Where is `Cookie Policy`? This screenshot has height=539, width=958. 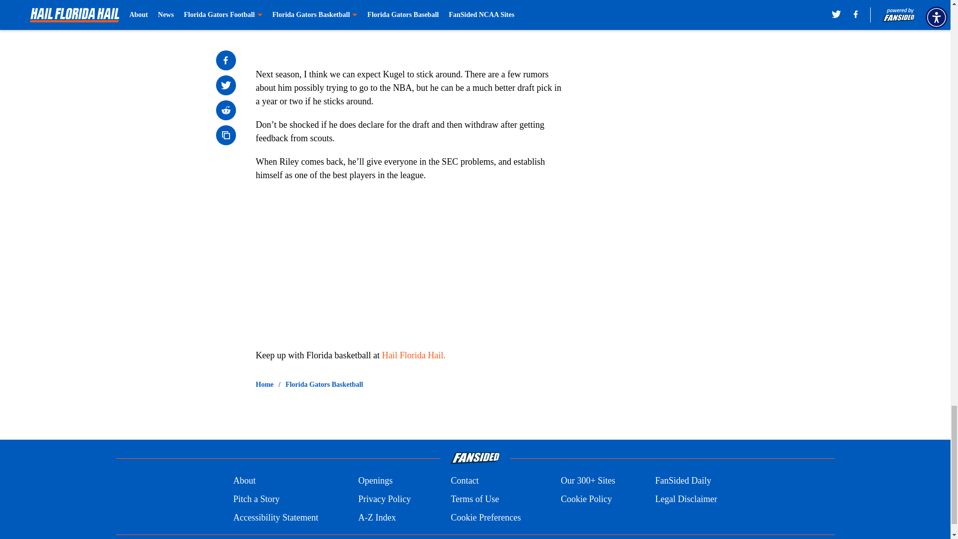
Cookie Policy is located at coordinates (586, 499).